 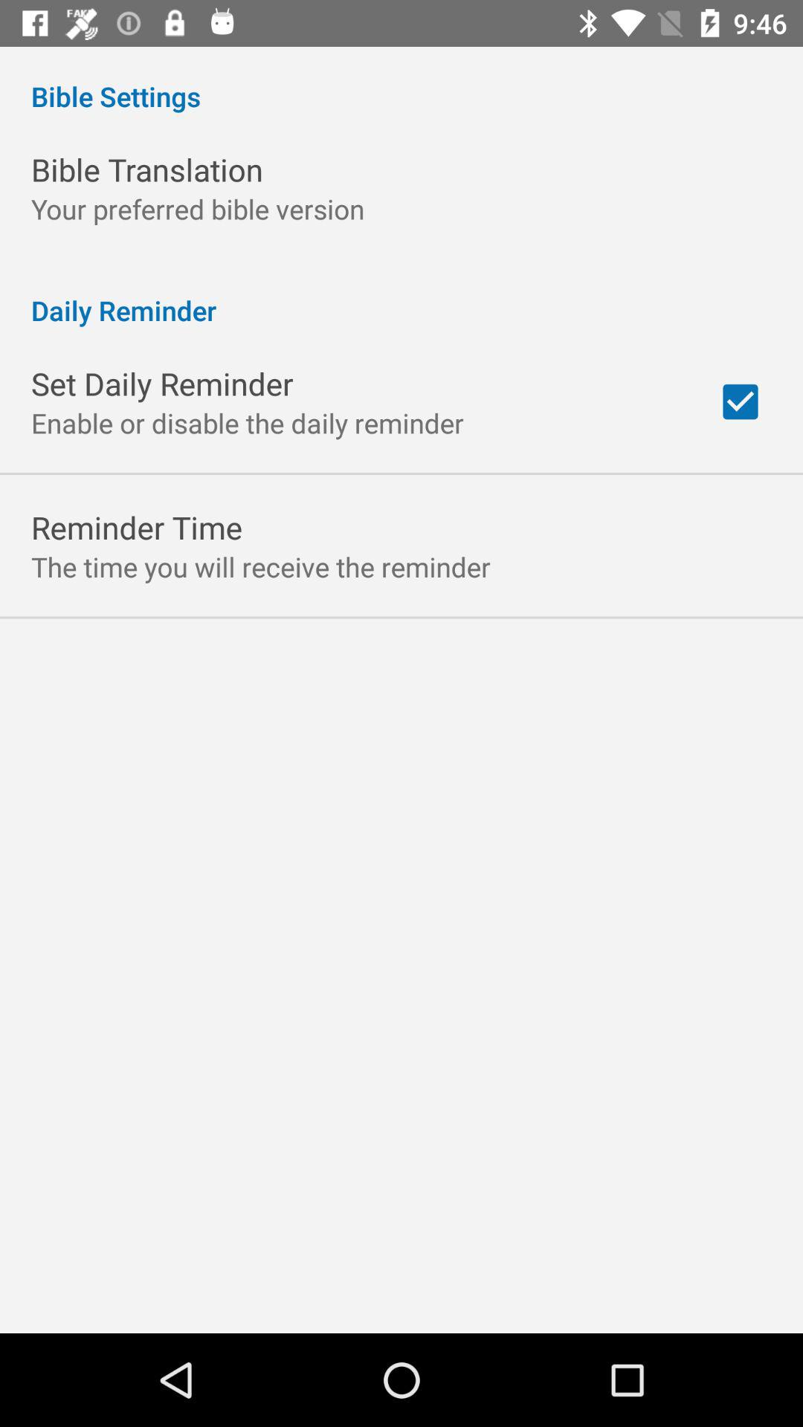 I want to click on scroll to the your preferred bible icon, so click(x=198, y=208).